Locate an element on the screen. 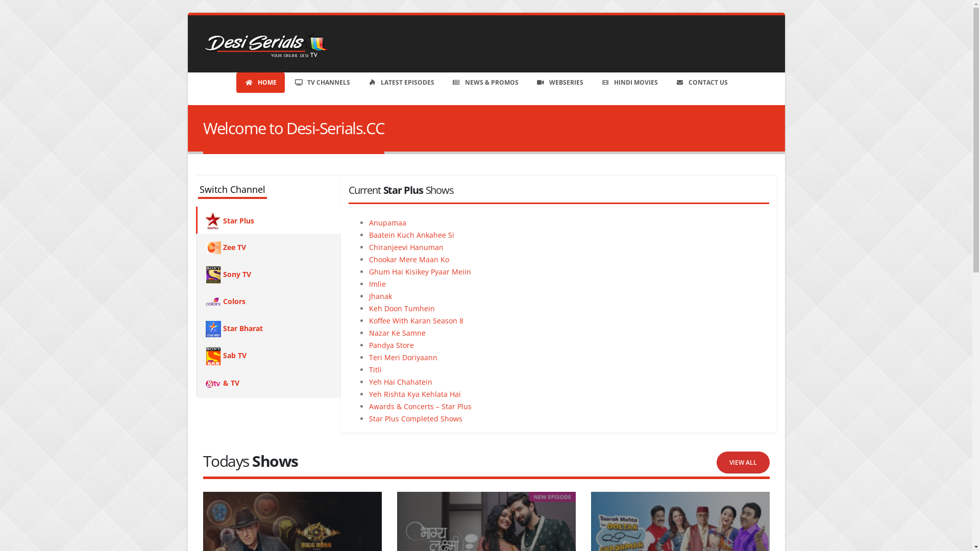  Desi-Serials.CC - Your online Desi TV is located at coordinates (267, 44).